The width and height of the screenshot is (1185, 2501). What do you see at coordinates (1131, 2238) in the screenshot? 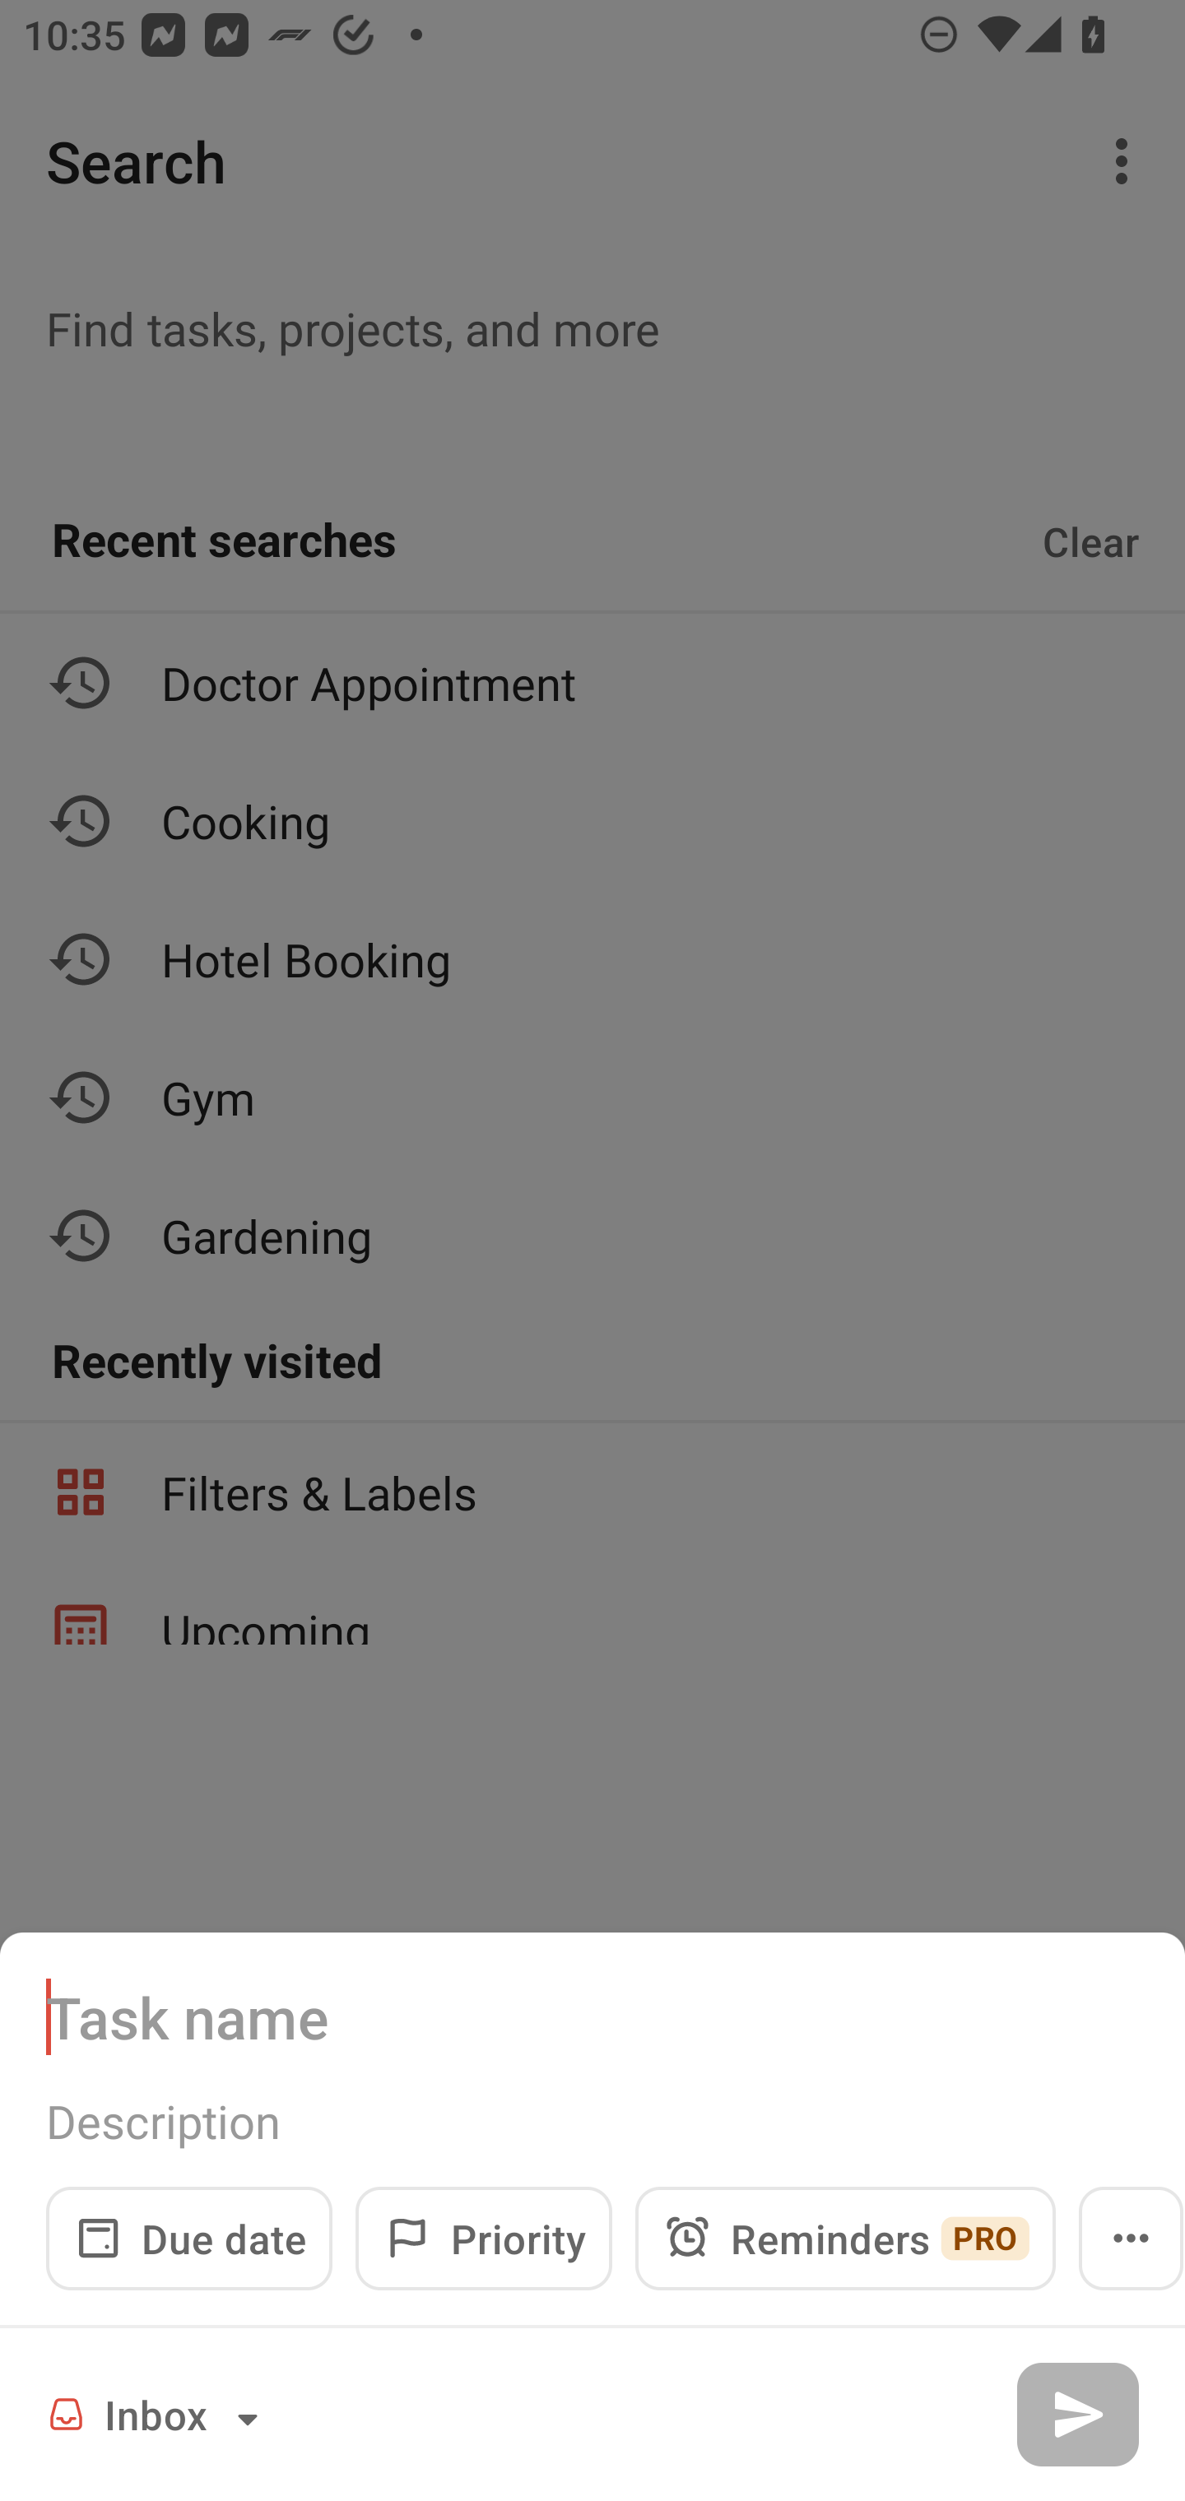
I see `Open menu` at bounding box center [1131, 2238].